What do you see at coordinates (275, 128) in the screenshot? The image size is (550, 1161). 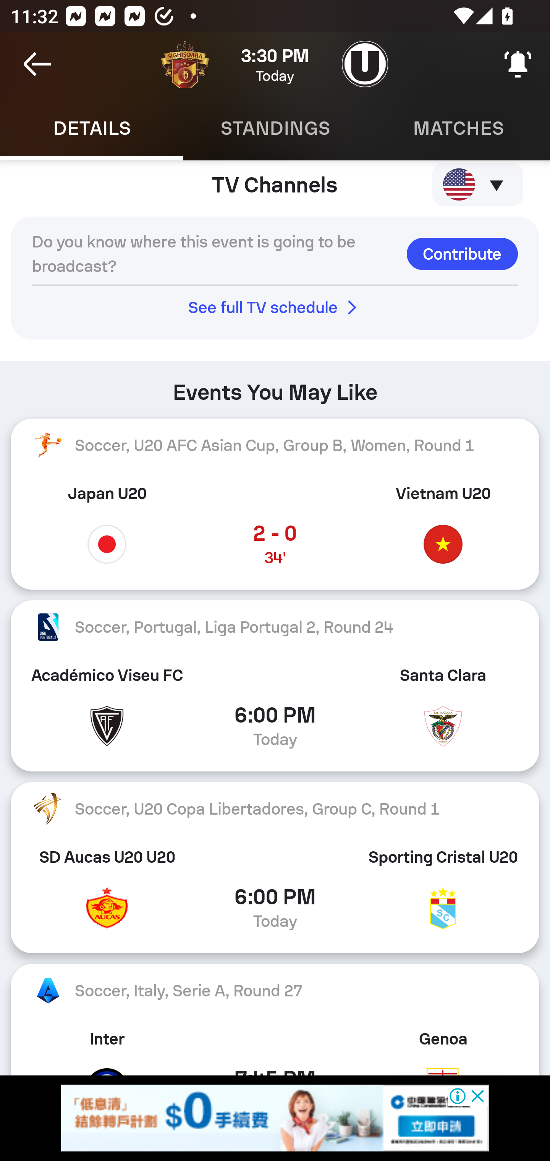 I see `Standings STANDINGS` at bounding box center [275, 128].